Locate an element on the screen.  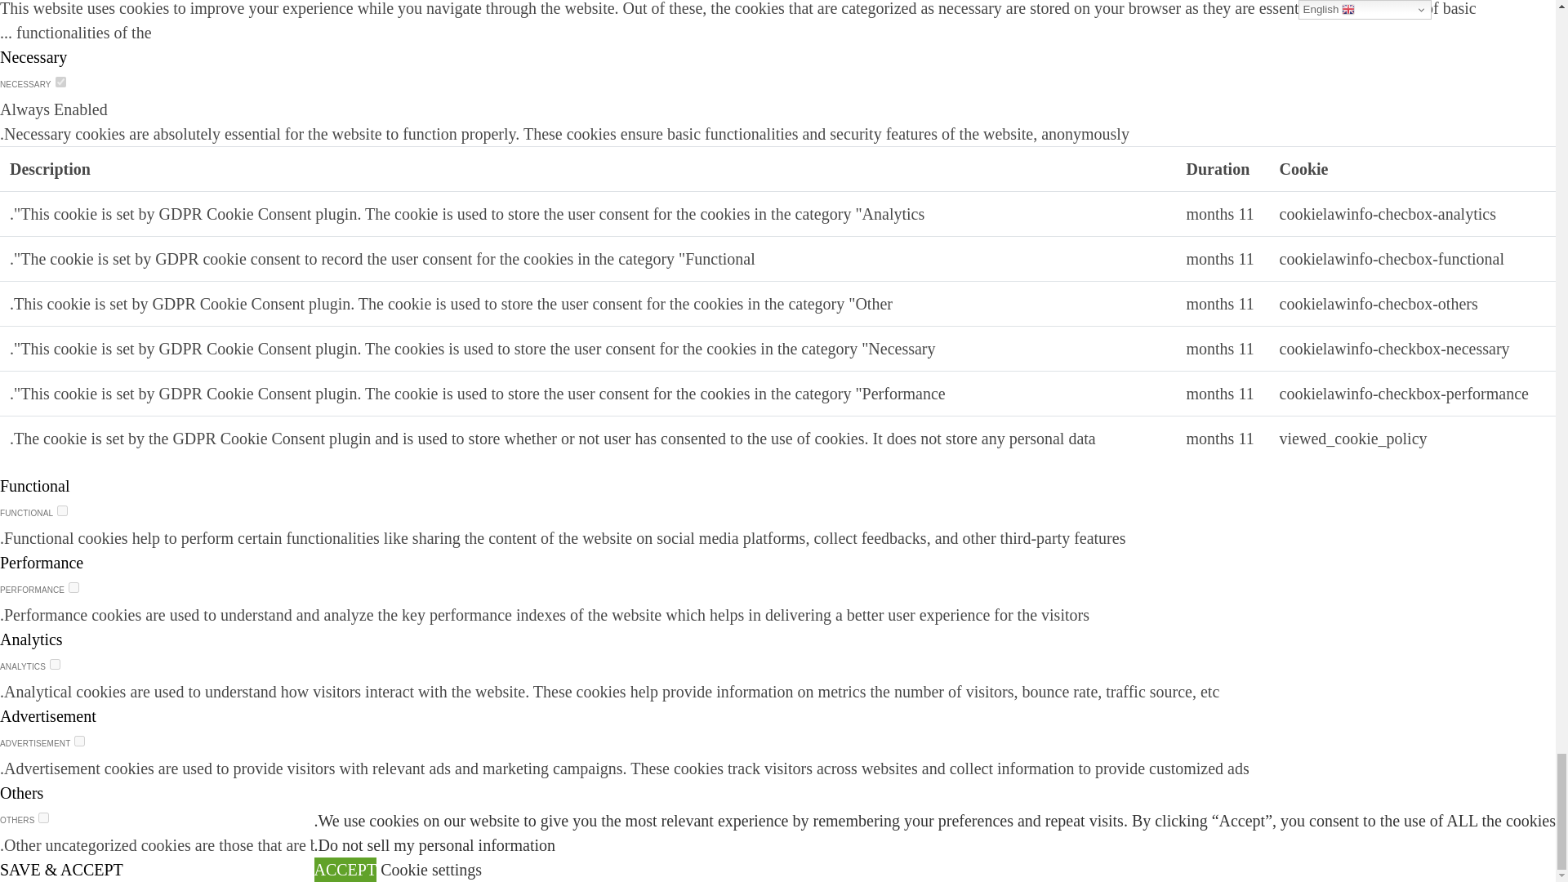
on is located at coordinates (78, 740).